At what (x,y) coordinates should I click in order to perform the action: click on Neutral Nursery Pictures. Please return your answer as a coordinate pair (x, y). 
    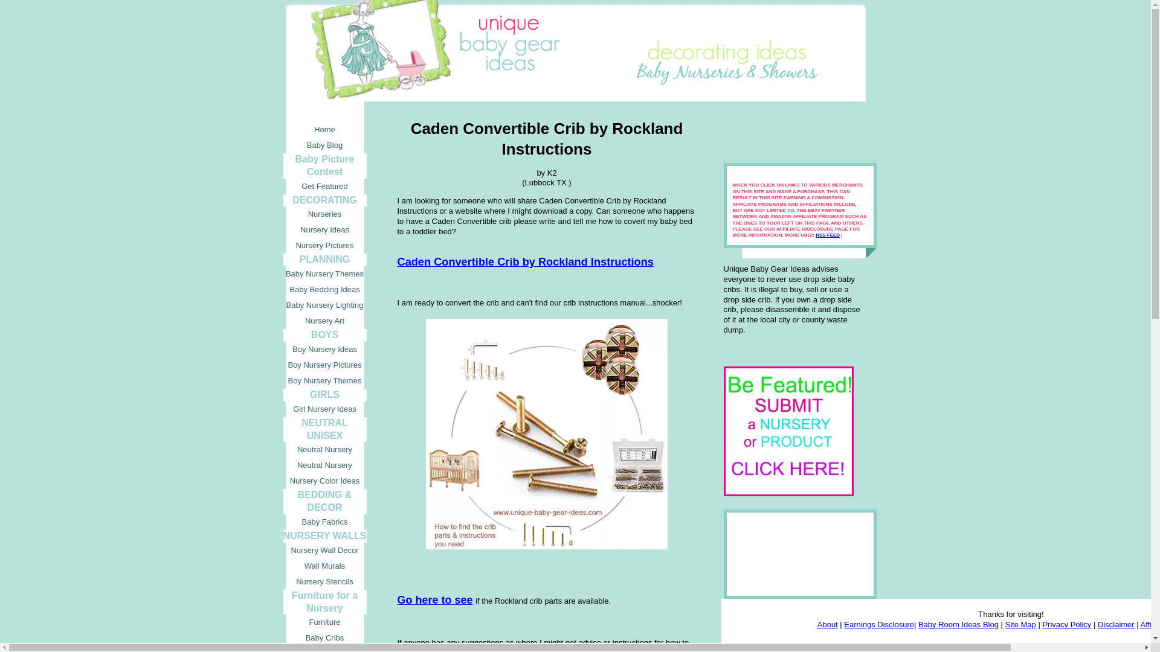
    Looking at the image, I should click on (324, 465).